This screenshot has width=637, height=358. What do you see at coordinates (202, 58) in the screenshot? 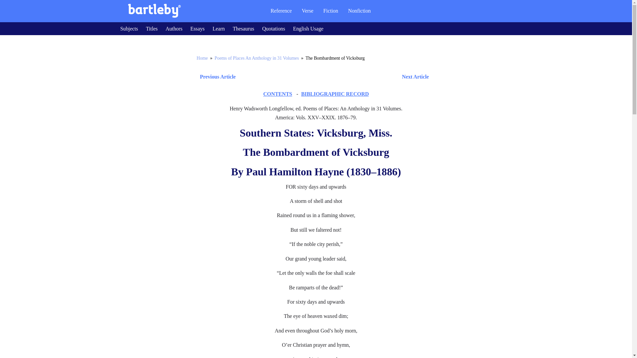
I see `Home` at bounding box center [202, 58].